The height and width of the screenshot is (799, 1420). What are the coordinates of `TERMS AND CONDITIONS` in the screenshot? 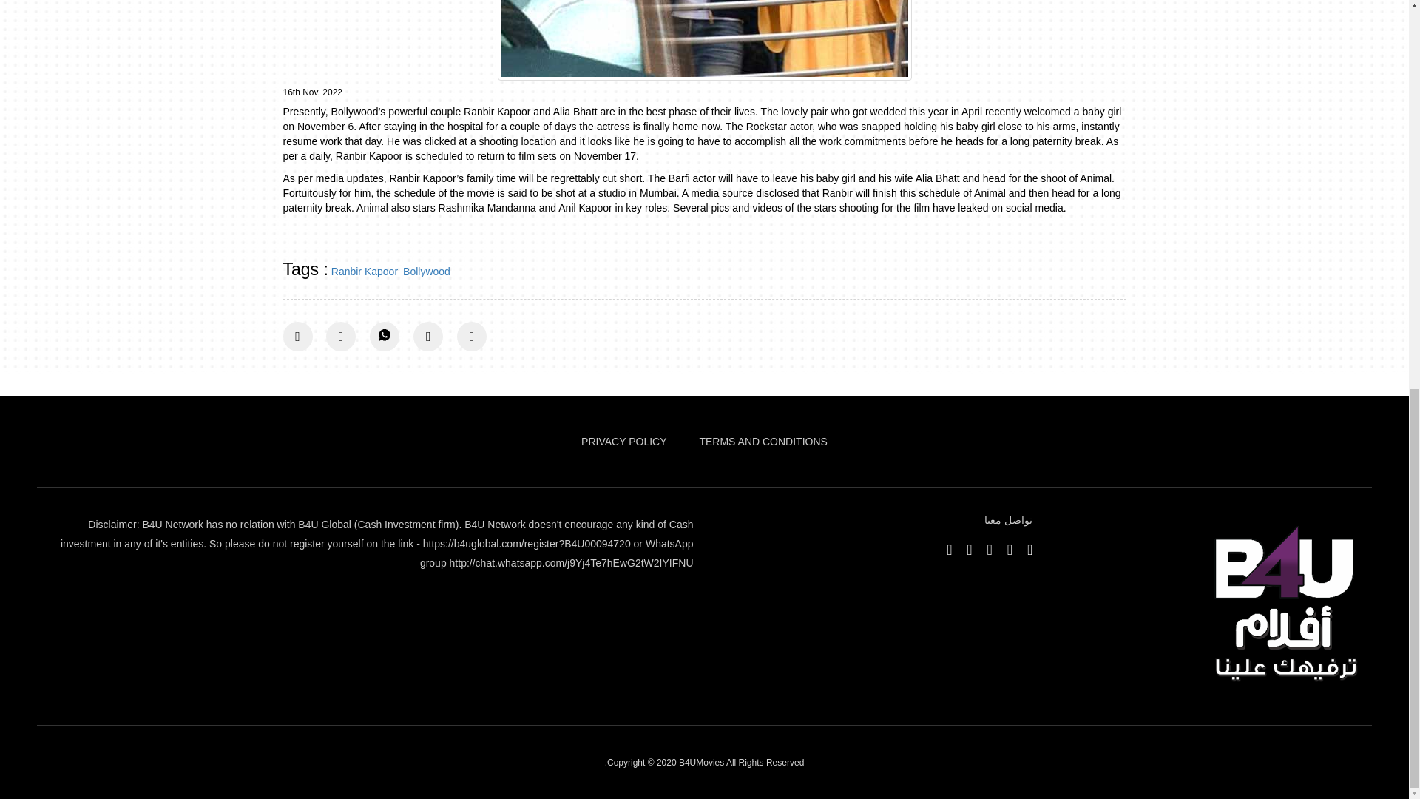 It's located at (762, 441).